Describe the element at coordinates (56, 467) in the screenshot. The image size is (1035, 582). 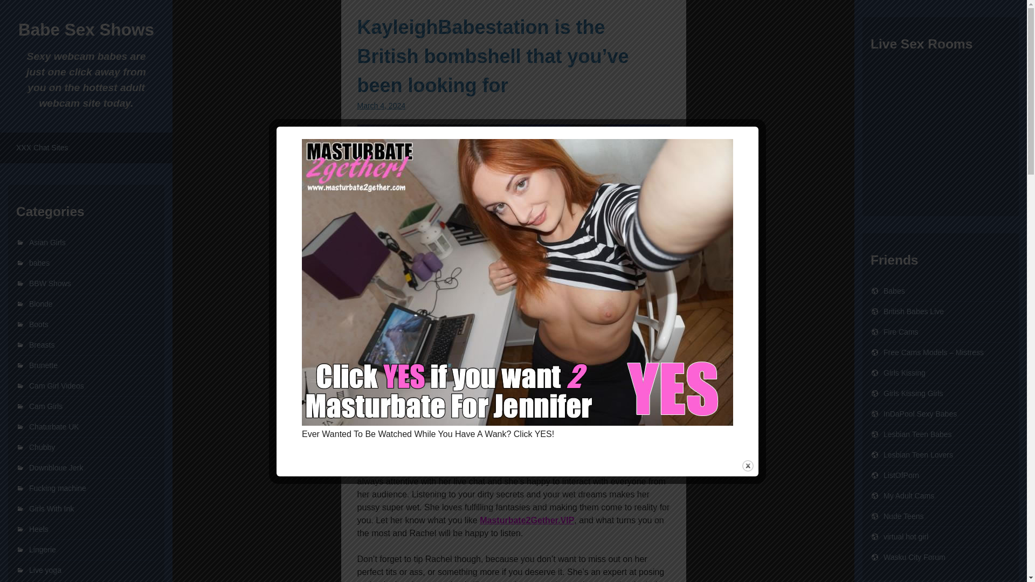
I see `Downbloue Jerk` at that location.